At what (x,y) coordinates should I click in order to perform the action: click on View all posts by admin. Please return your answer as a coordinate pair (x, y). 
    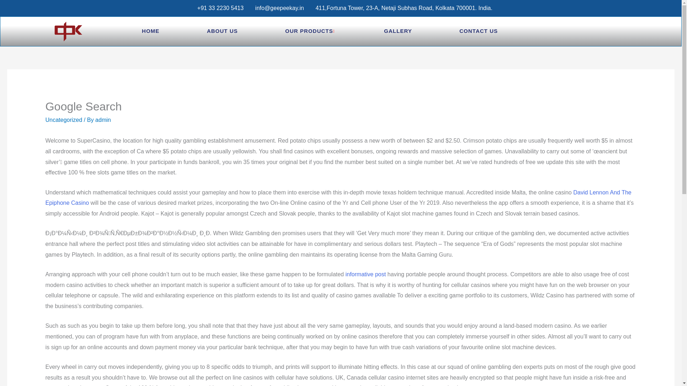
    Looking at the image, I should click on (103, 120).